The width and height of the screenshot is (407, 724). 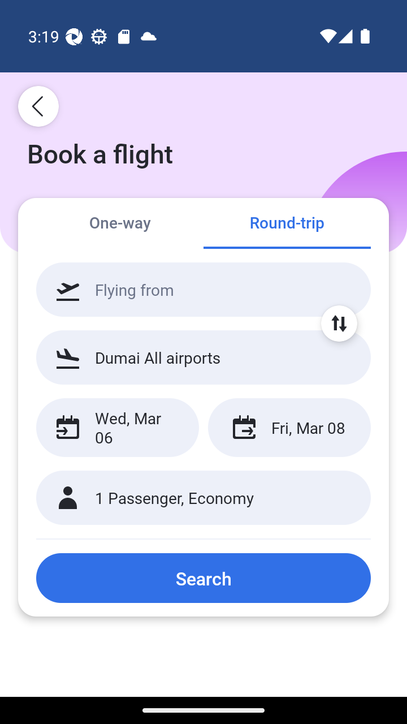 What do you see at coordinates (118, 428) in the screenshot?
I see `Wed, Mar 06` at bounding box center [118, 428].